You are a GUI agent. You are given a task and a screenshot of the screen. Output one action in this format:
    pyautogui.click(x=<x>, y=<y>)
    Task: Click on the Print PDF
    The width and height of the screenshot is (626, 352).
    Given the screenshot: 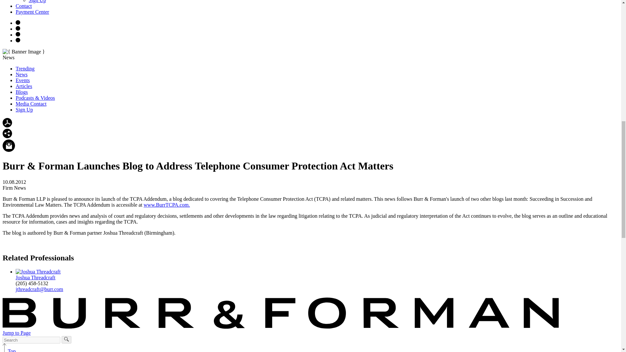 What is the action you would take?
    pyautogui.click(x=7, y=125)
    